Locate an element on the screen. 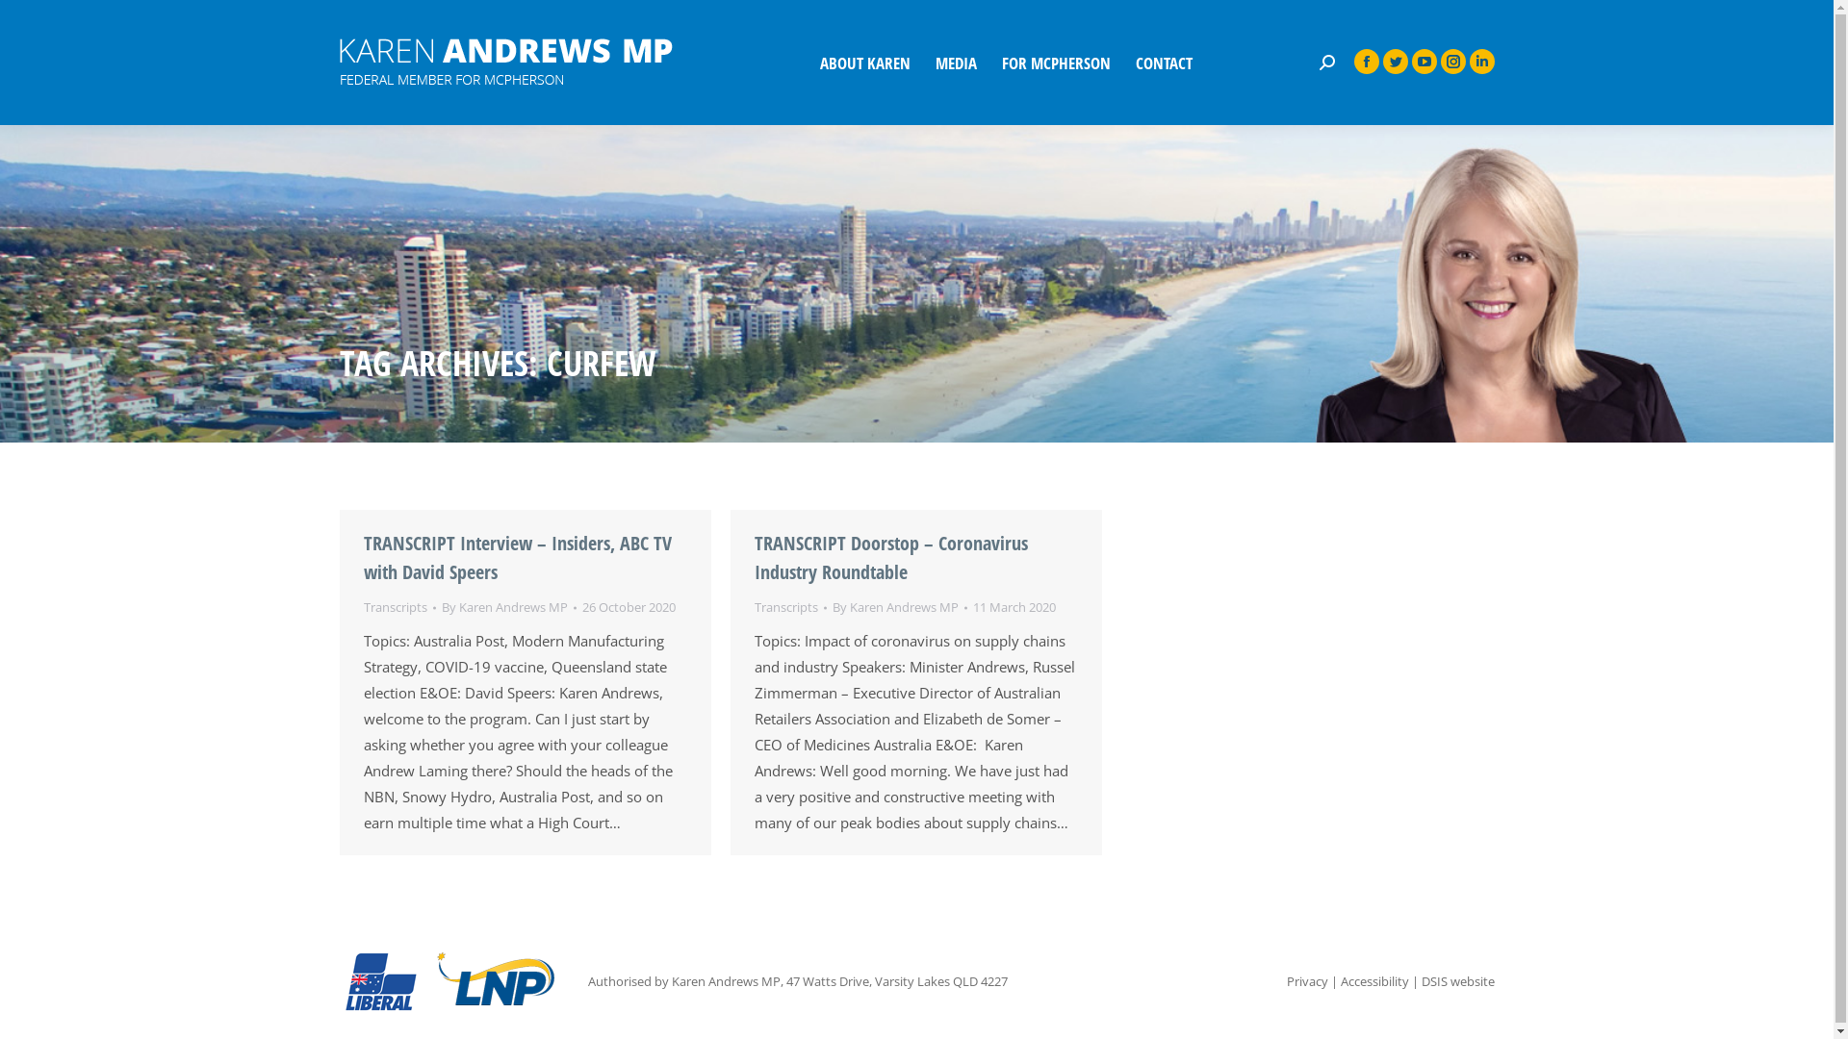  11 March 2020 is located at coordinates (1013, 608).